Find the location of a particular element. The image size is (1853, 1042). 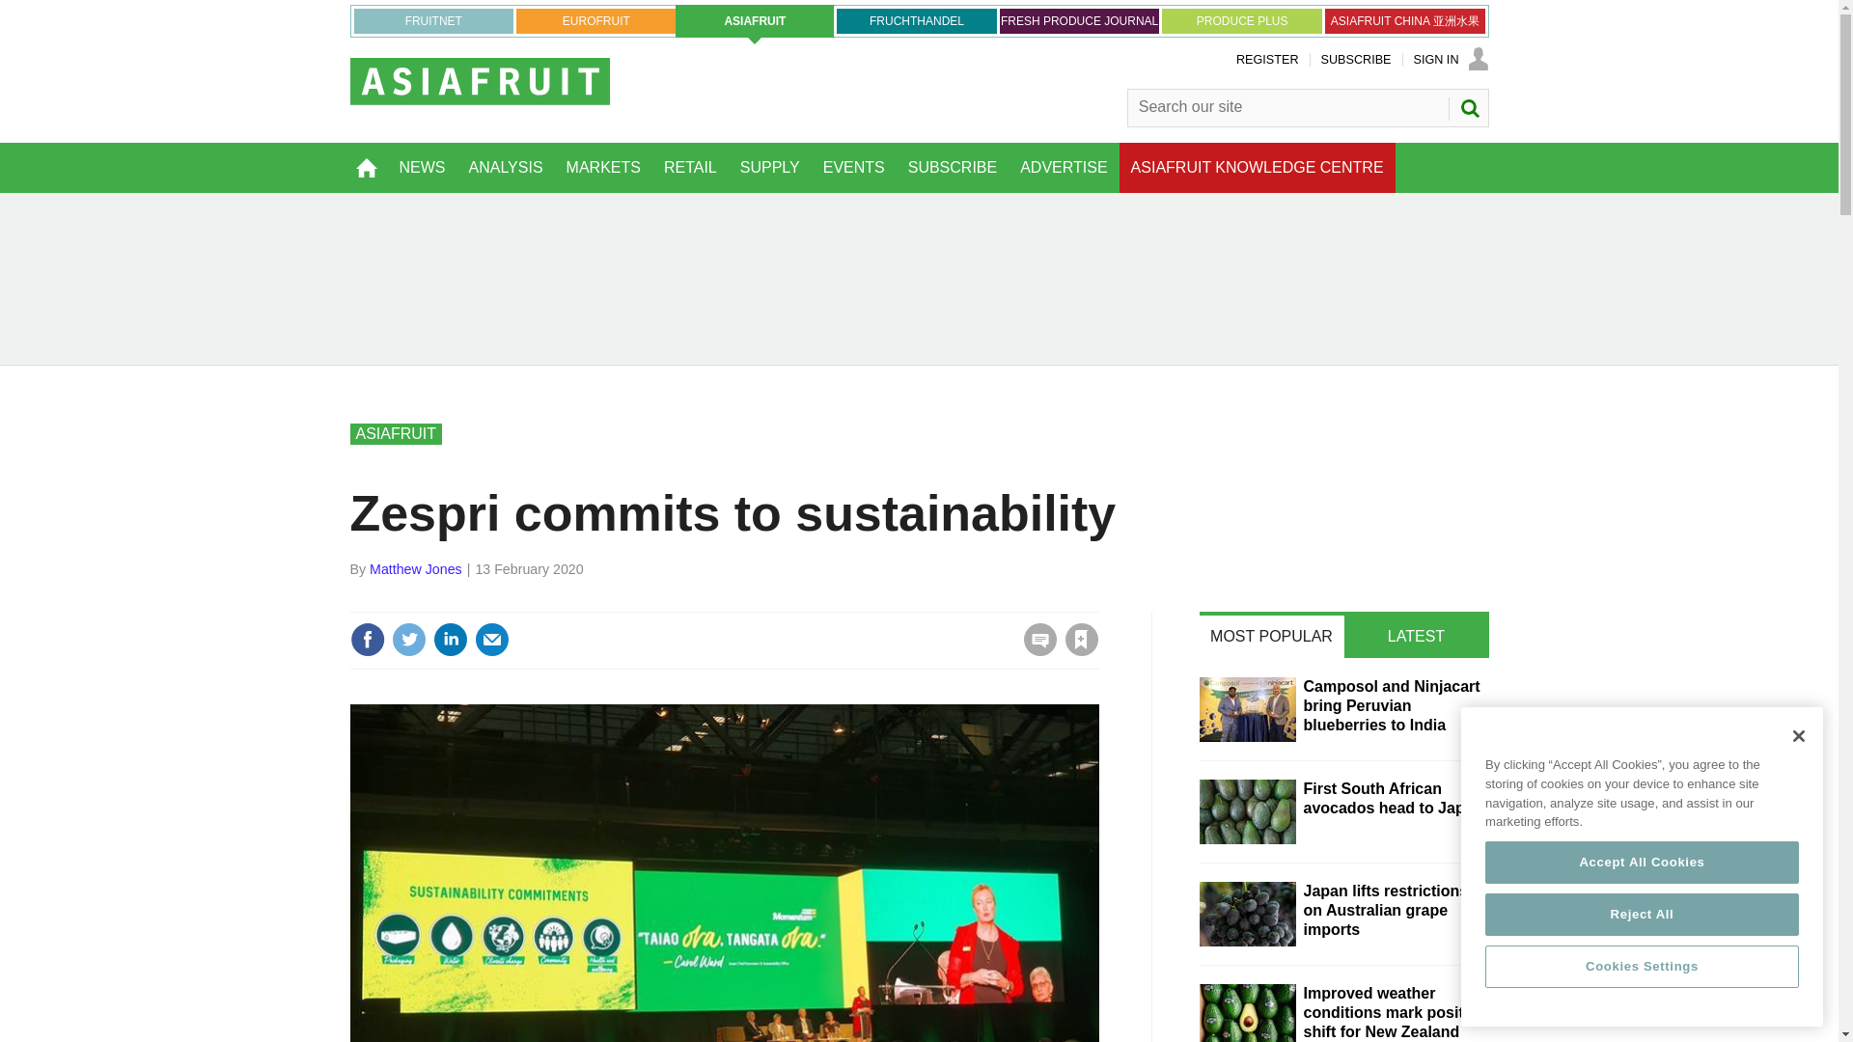

PRODUCE PLUS is located at coordinates (1241, 20).